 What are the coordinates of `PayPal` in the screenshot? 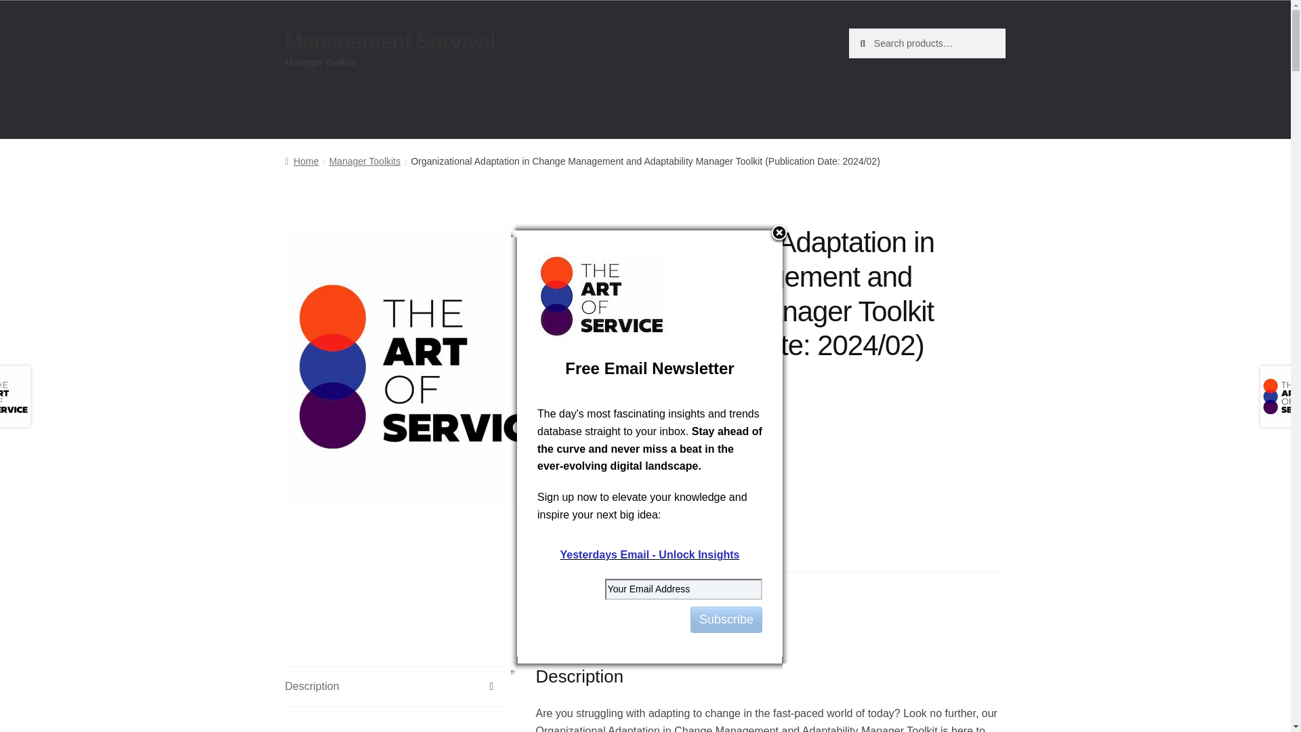 It's located at (802, 553).